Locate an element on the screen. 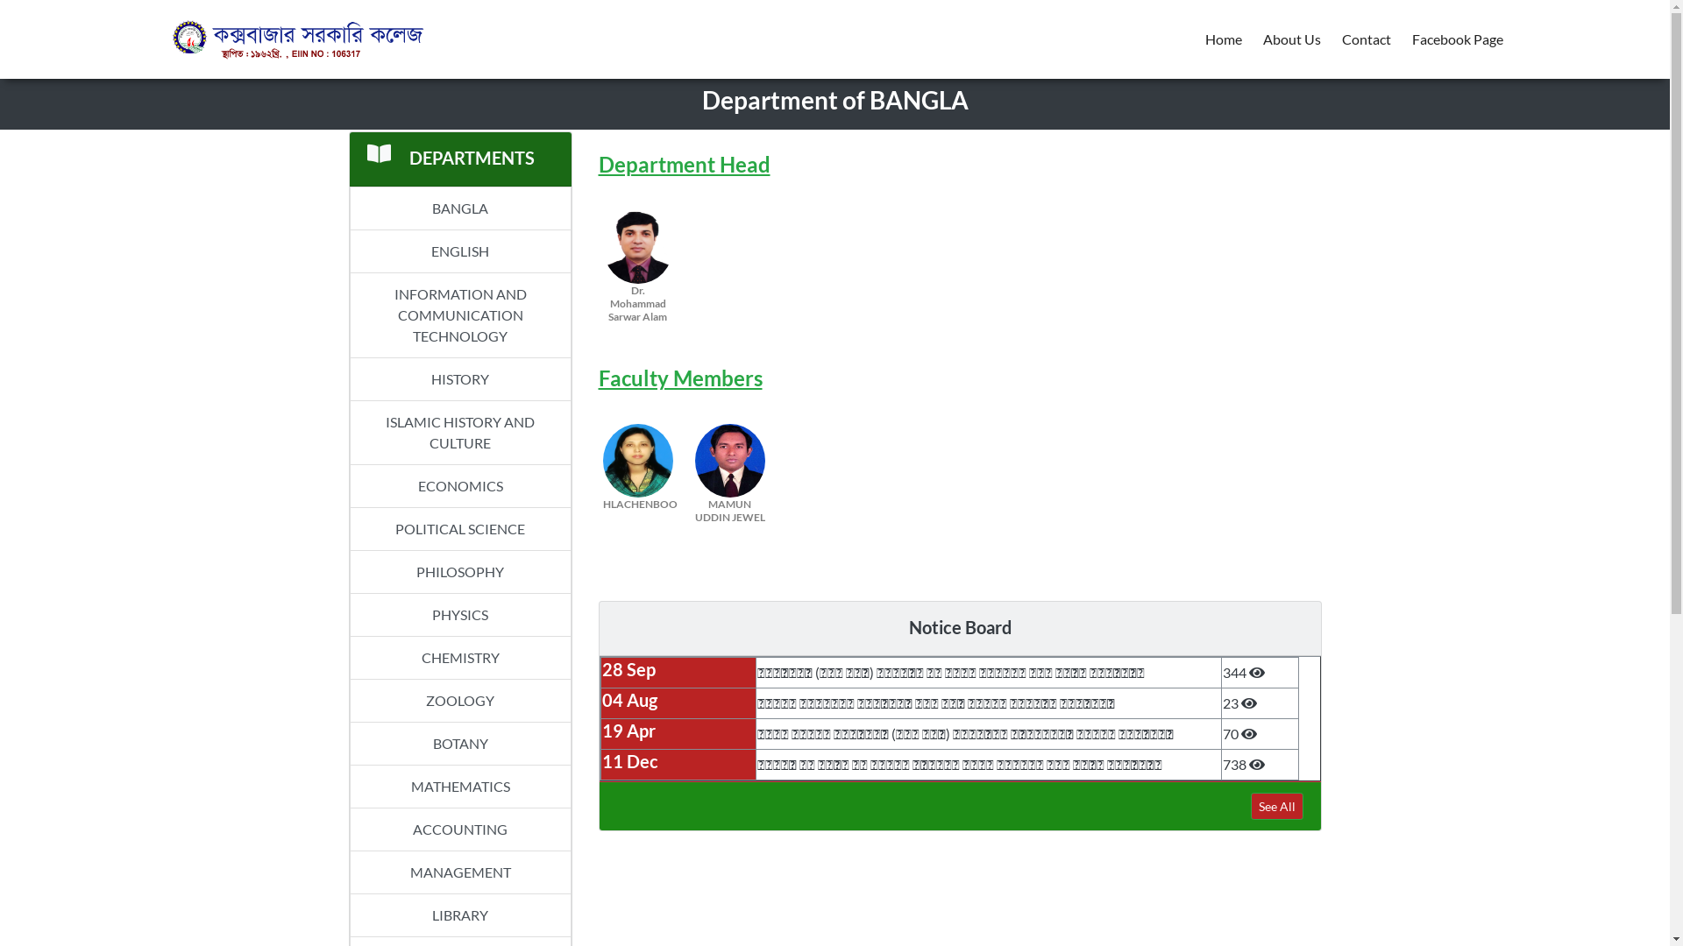 The image size is (1683, 946). ECONOMICS is located at coordinates (459, 487).